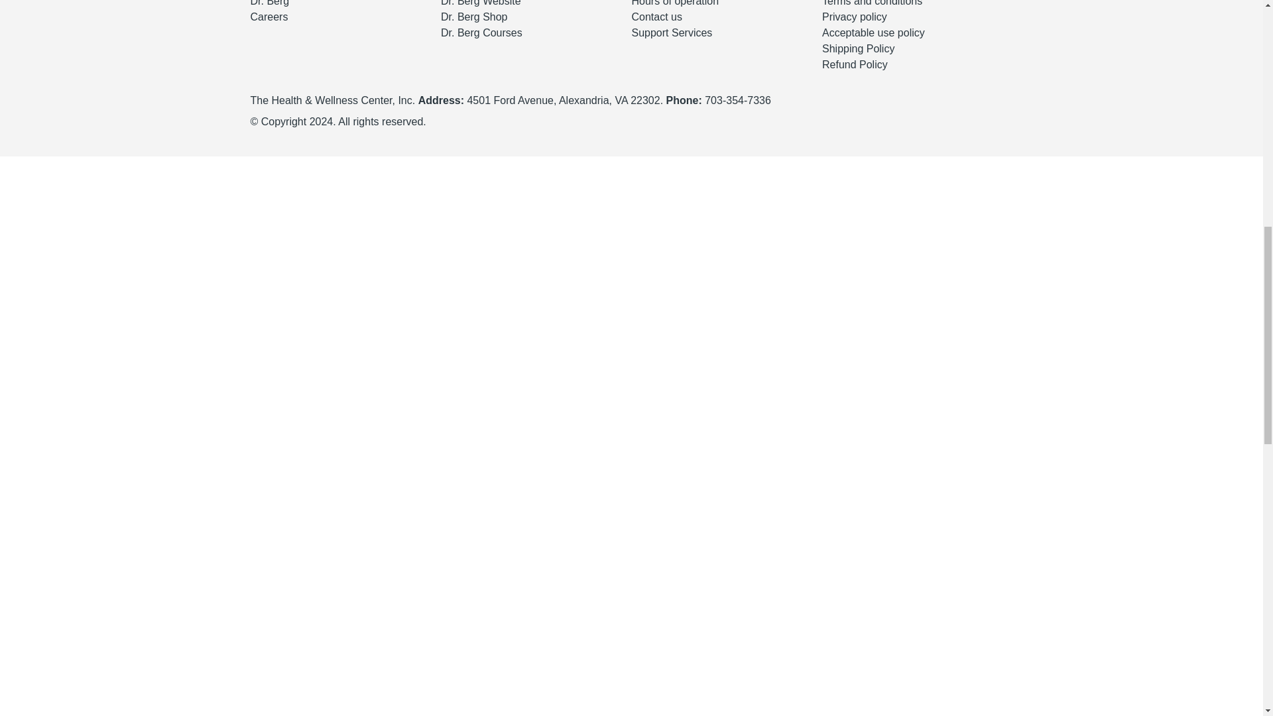 The width and height of the screenshot is (1273, 716). What do you see at coordinates (474, 17) in the screenshot?
I see `Dr. Berg Shop` at bounding box center [474, 17].